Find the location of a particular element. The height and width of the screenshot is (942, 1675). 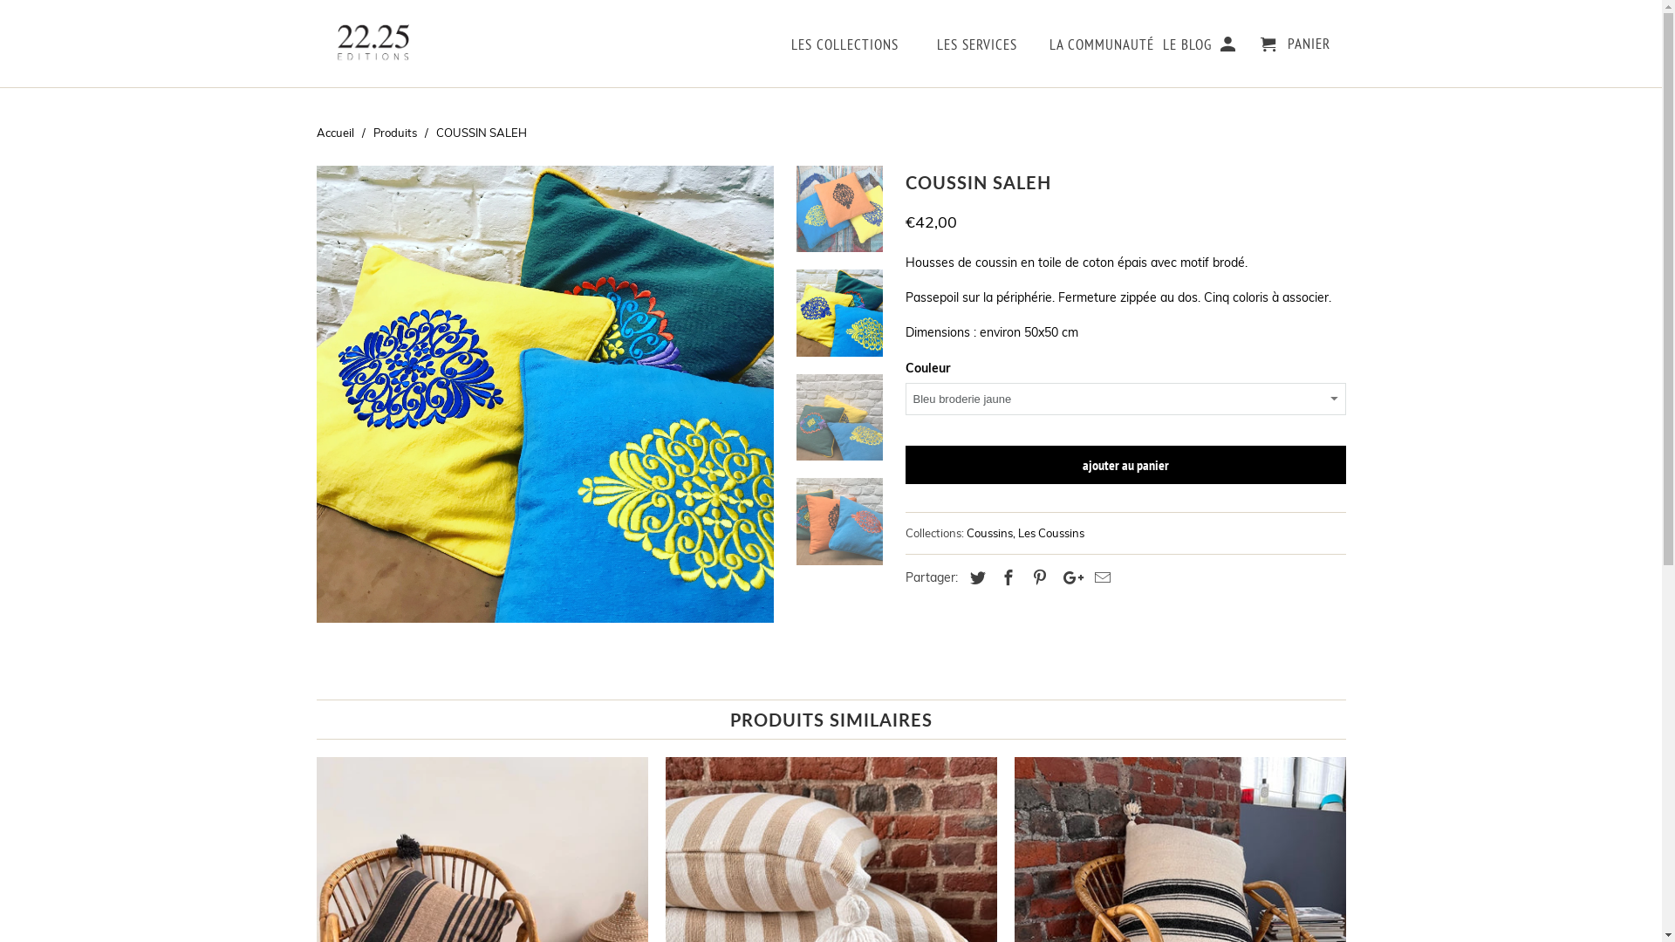

Mon compte  is located at coordinates (1230, 48).